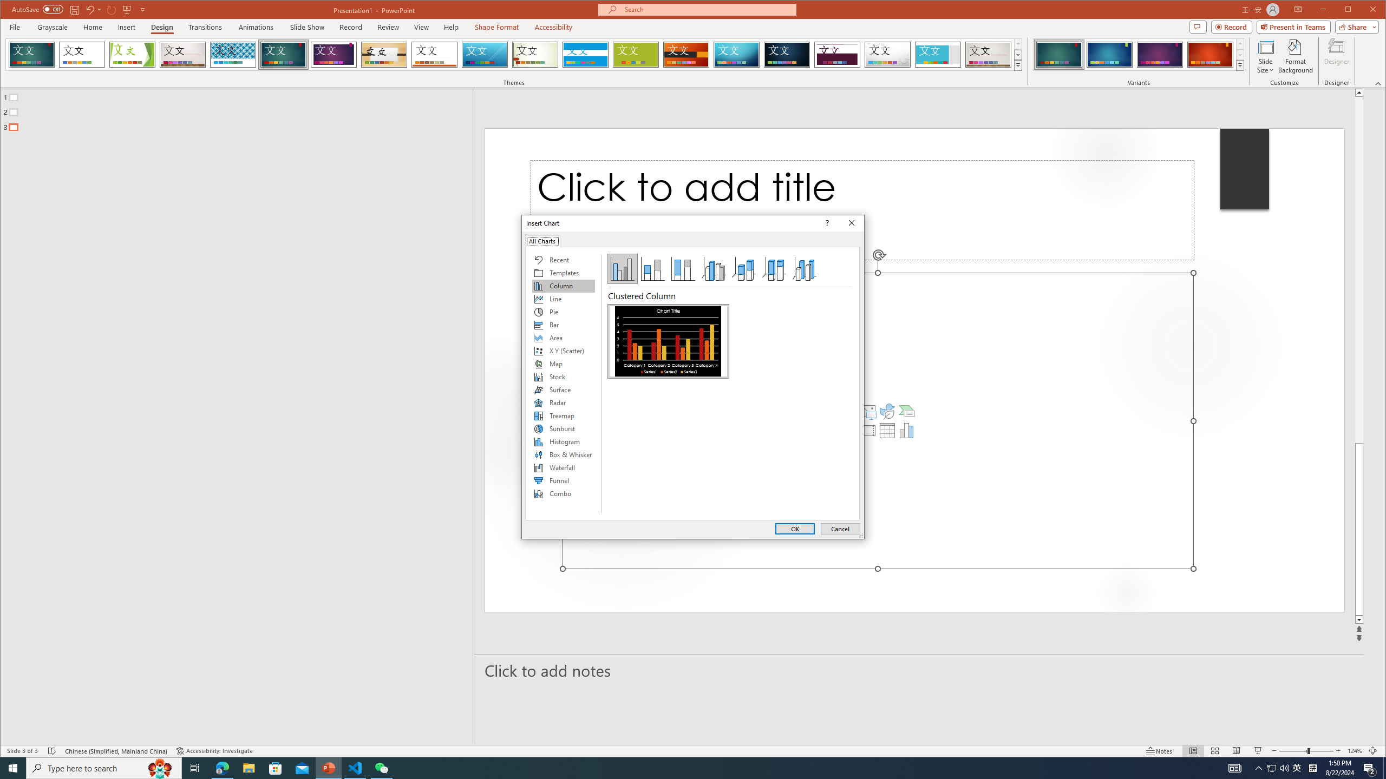  What do you see at coordinates (563, 415) in the screenshot?
I see `Treemap` at bounding box center [563, 415].